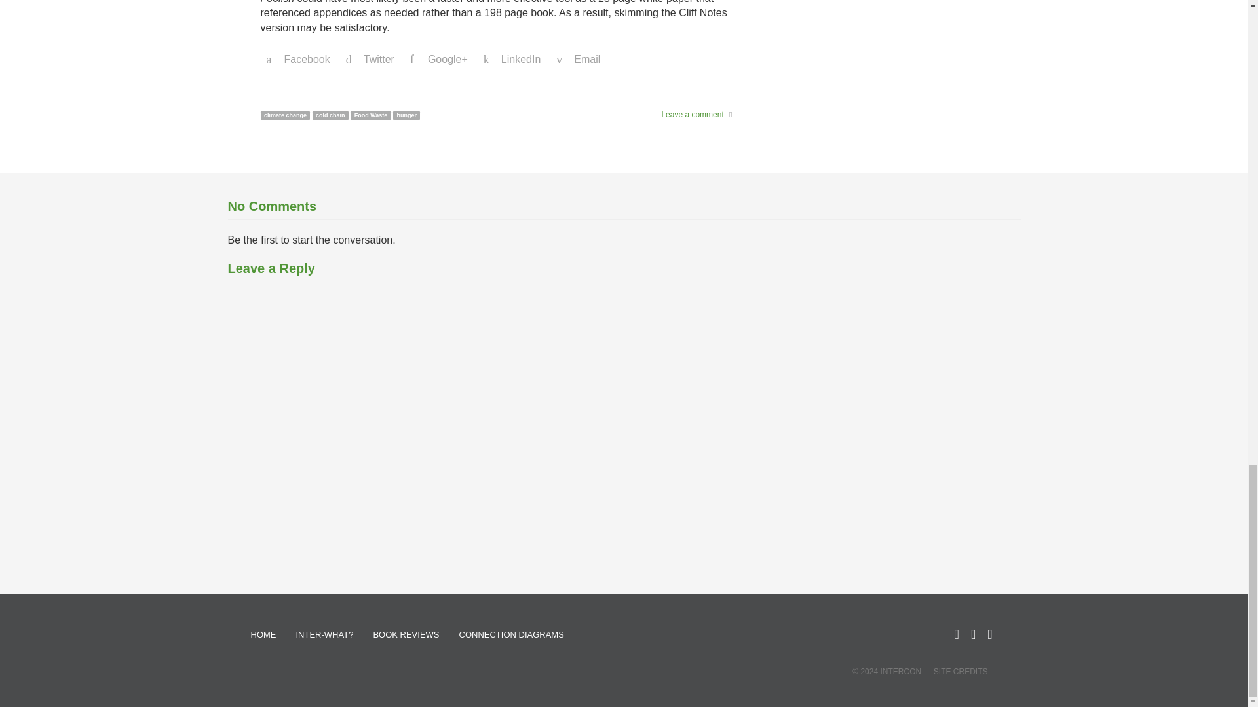  I want to click on LinkedIn, so click(512, 60).